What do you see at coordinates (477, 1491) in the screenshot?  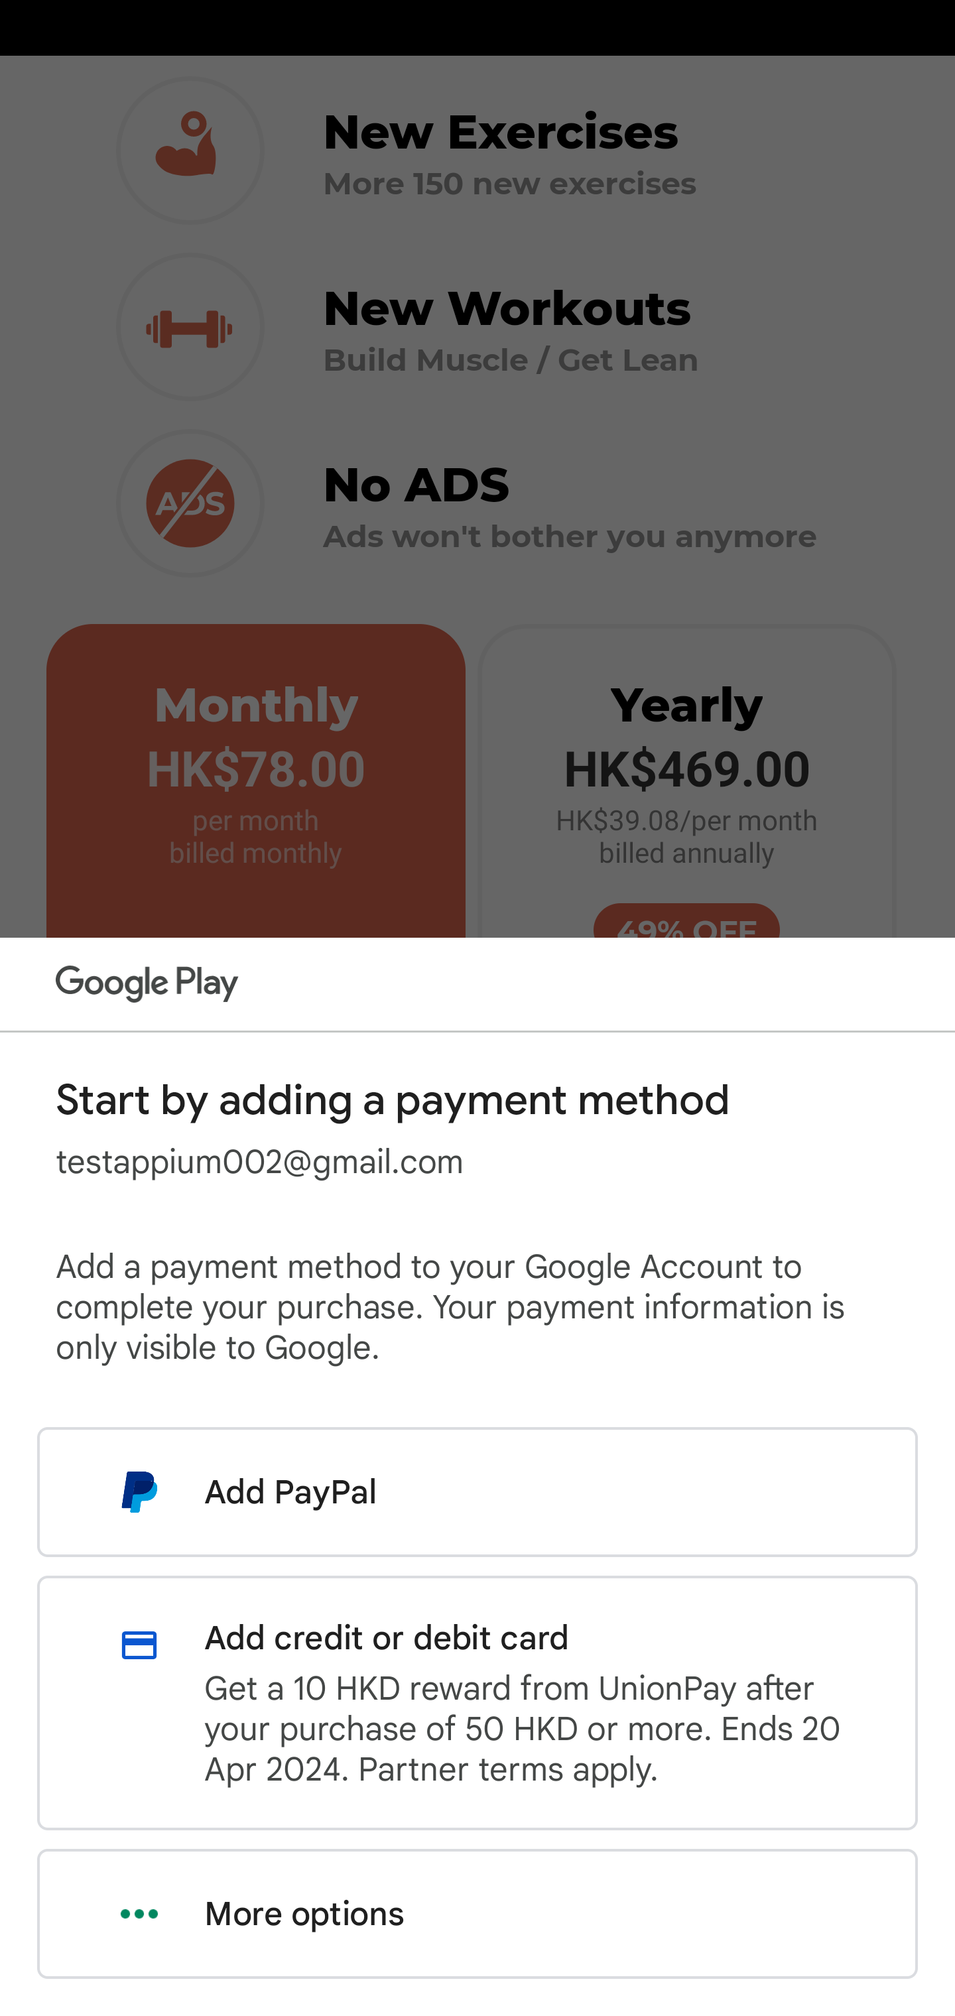 I see `Add PayPal` at bounding box center [477, 1491].